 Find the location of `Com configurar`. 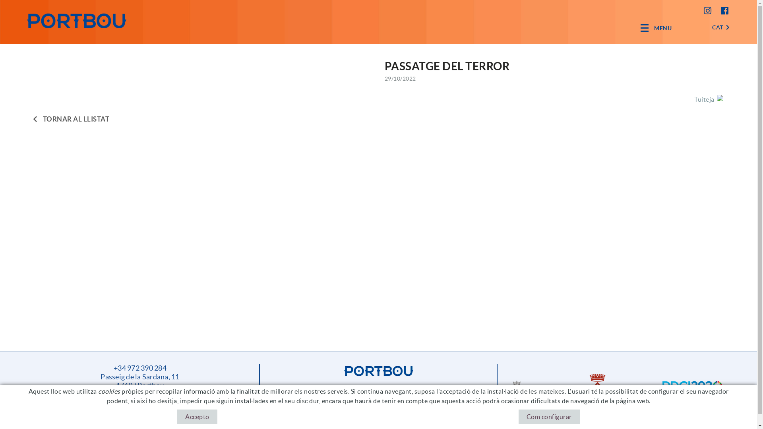

Com configurar is located at coordinates (549, 417).